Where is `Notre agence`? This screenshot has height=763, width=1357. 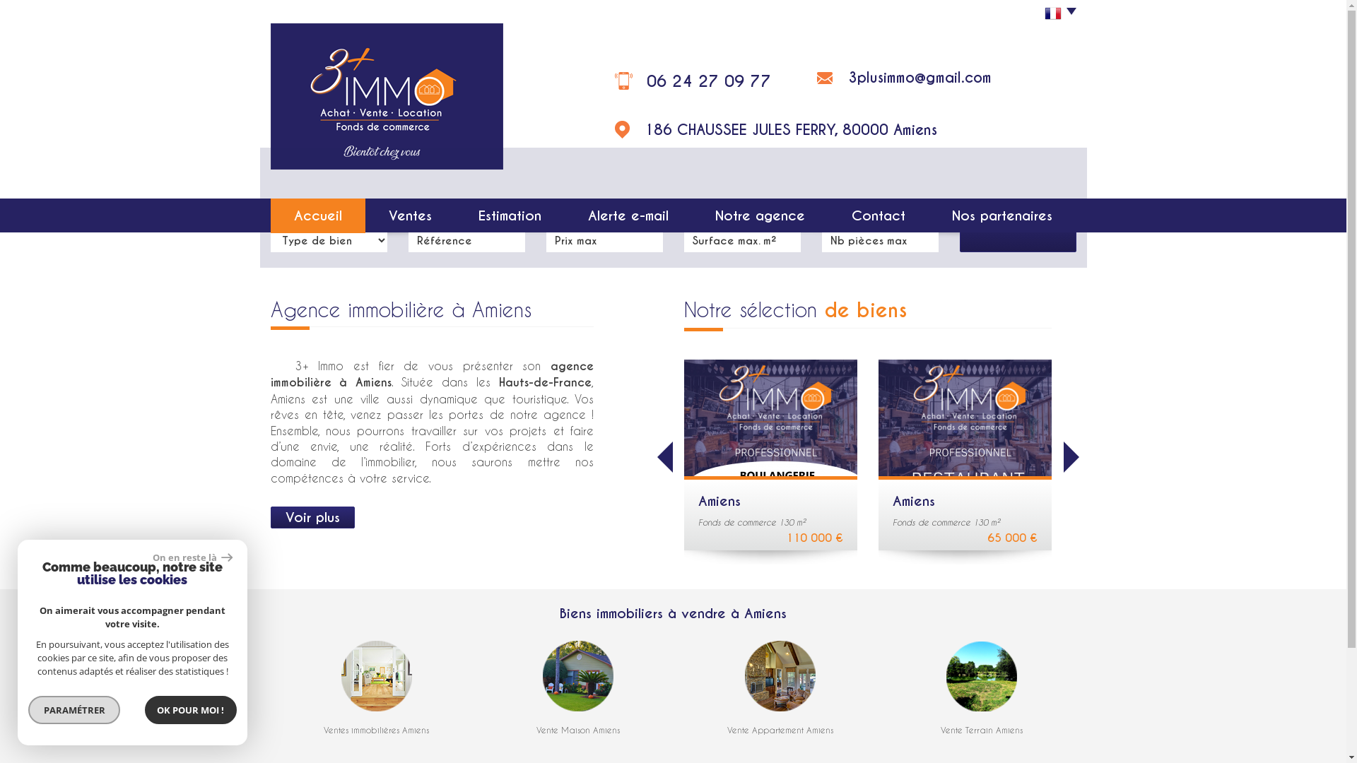
Notre agence is located at coordinates (760, 216).